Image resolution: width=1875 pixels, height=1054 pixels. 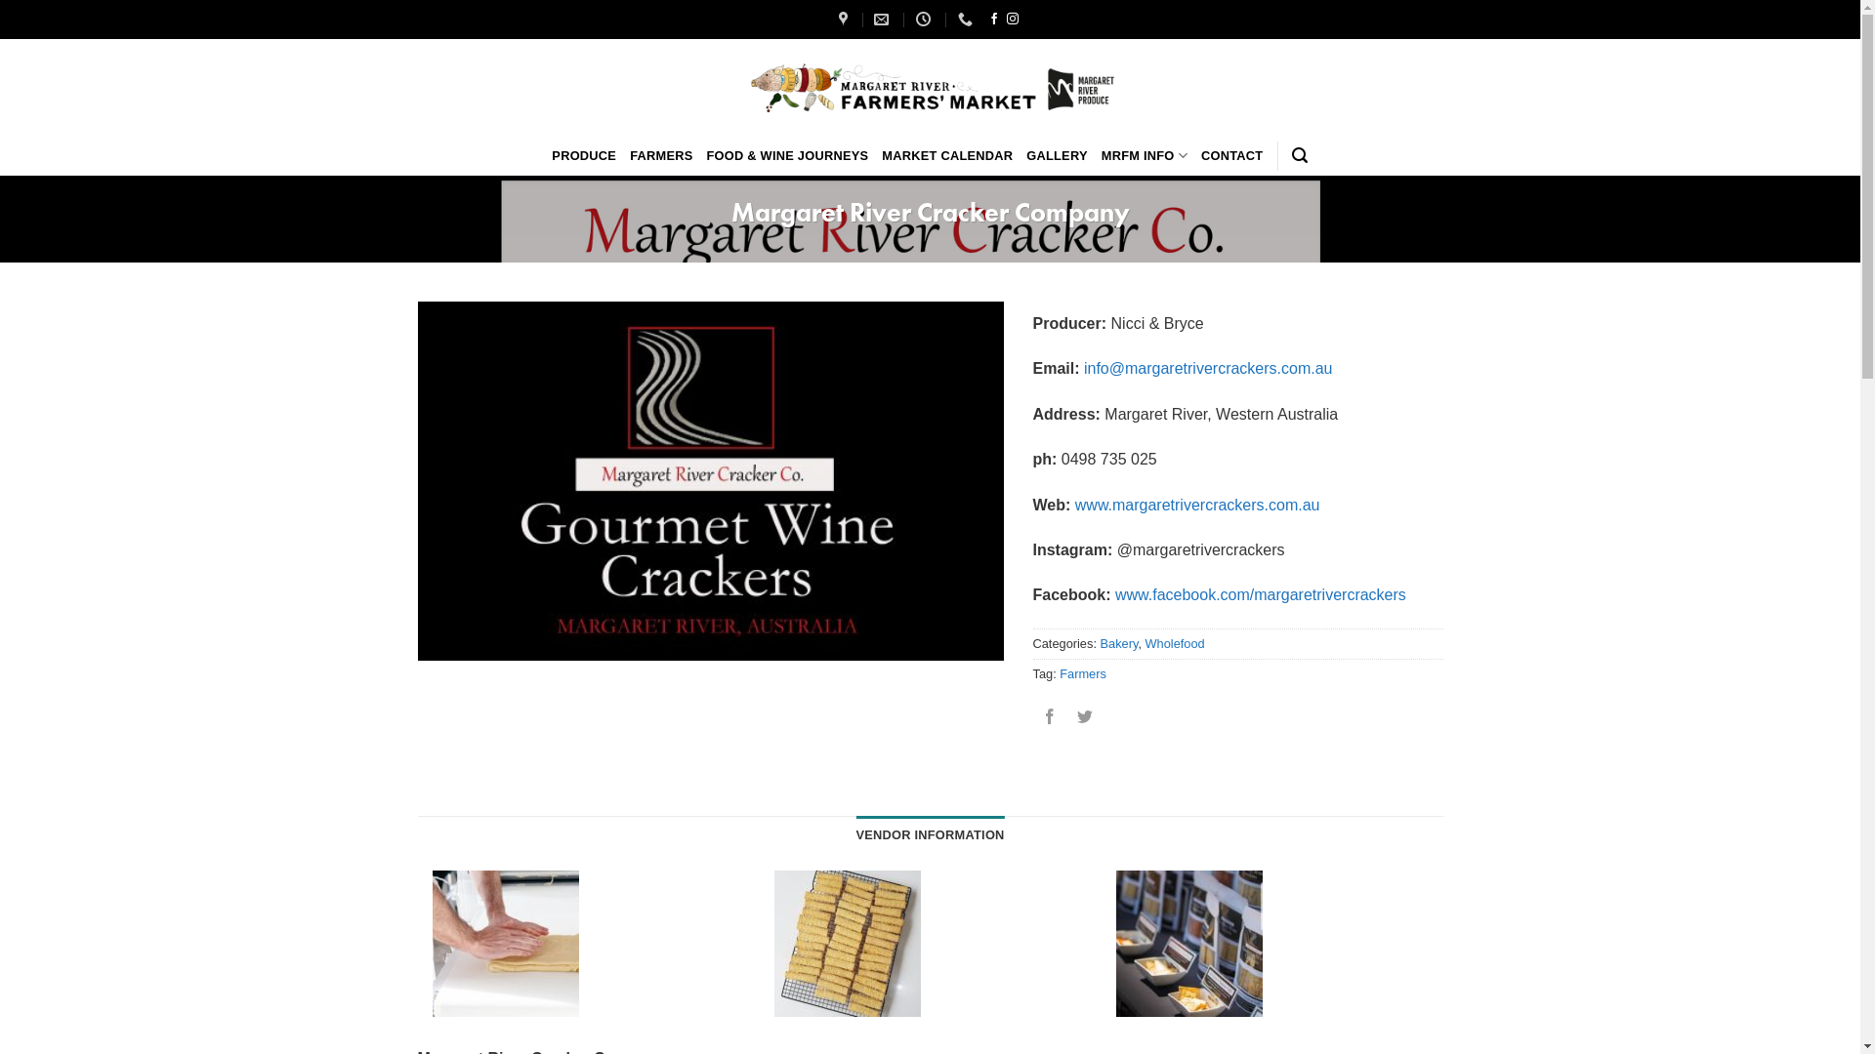 What do you see at coordinates (1013, 20) in the screenshot?
I see `Follow on Instagram` at bounding box center [1013, 20].